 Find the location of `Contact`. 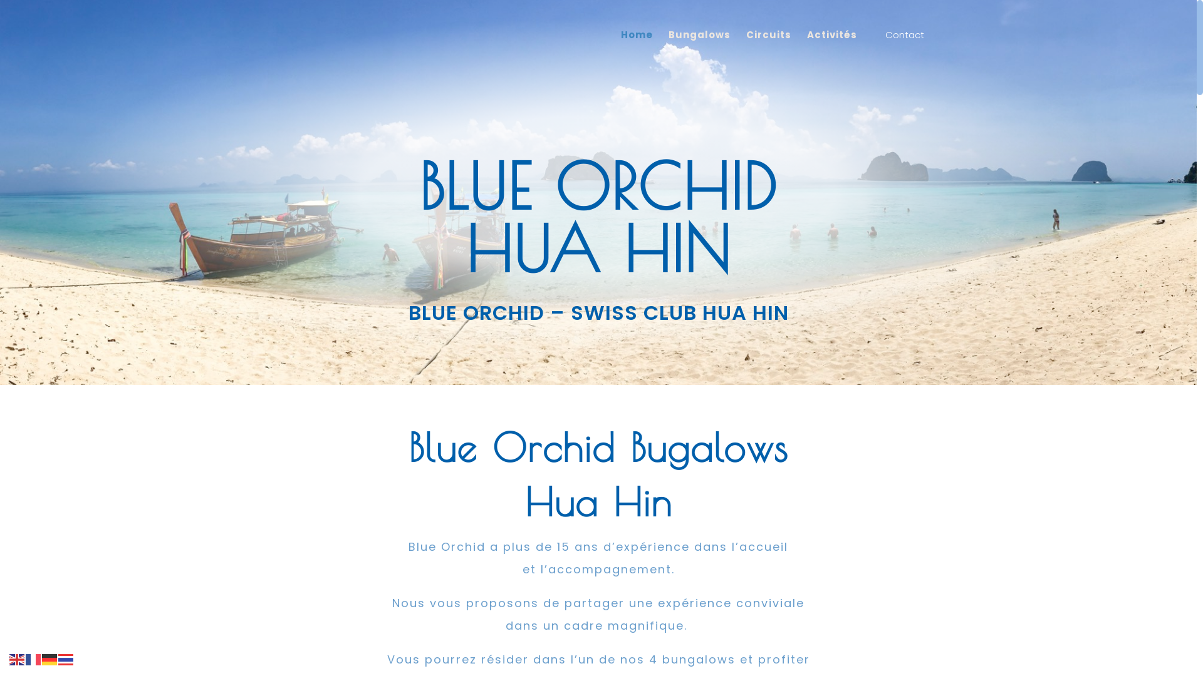

Contact is located at coordinates (905, 35).